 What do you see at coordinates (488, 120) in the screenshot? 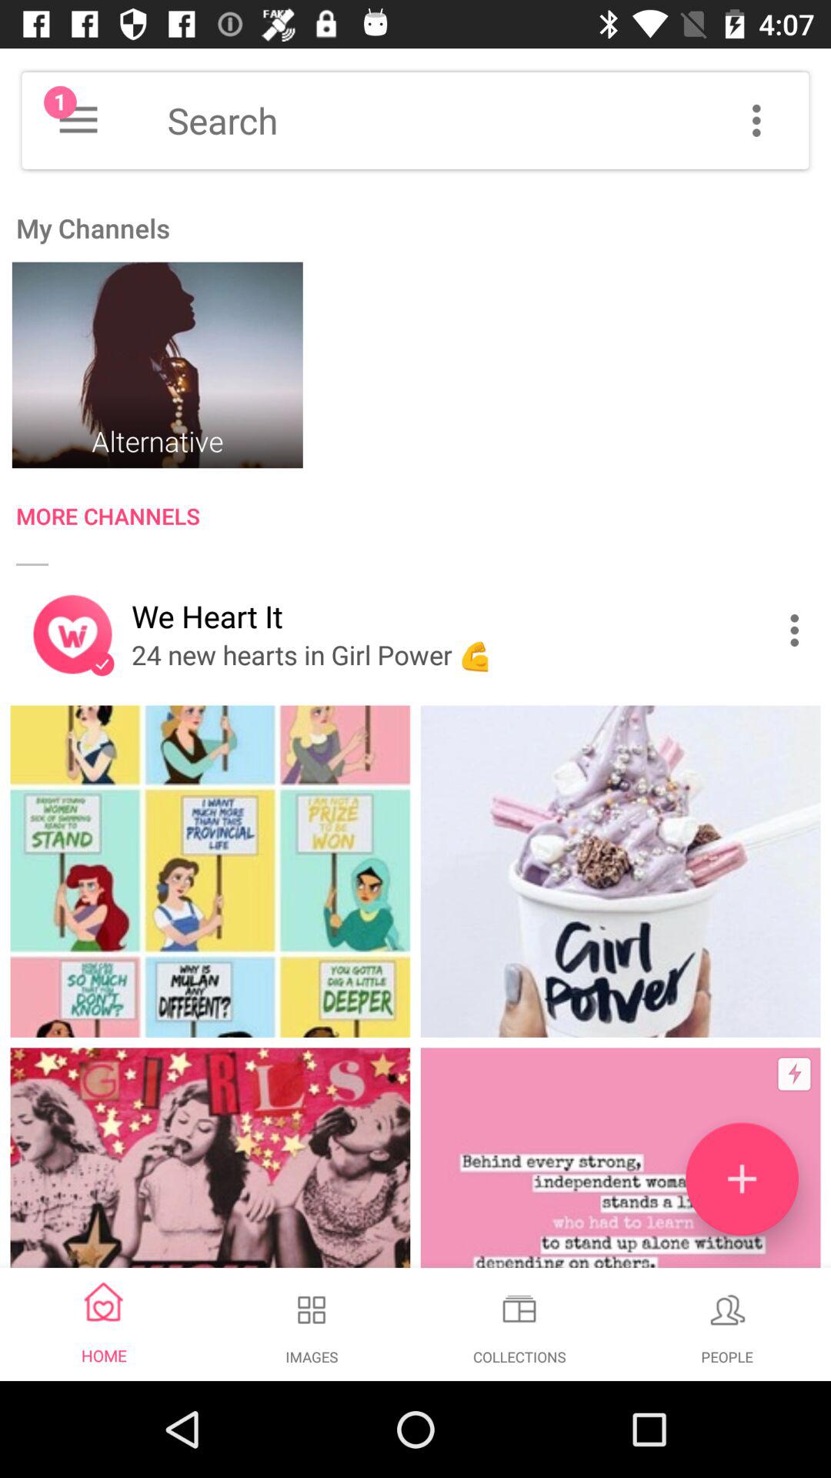
I see `clique aqui para fazer buscas` at bounding box center [488, 120].